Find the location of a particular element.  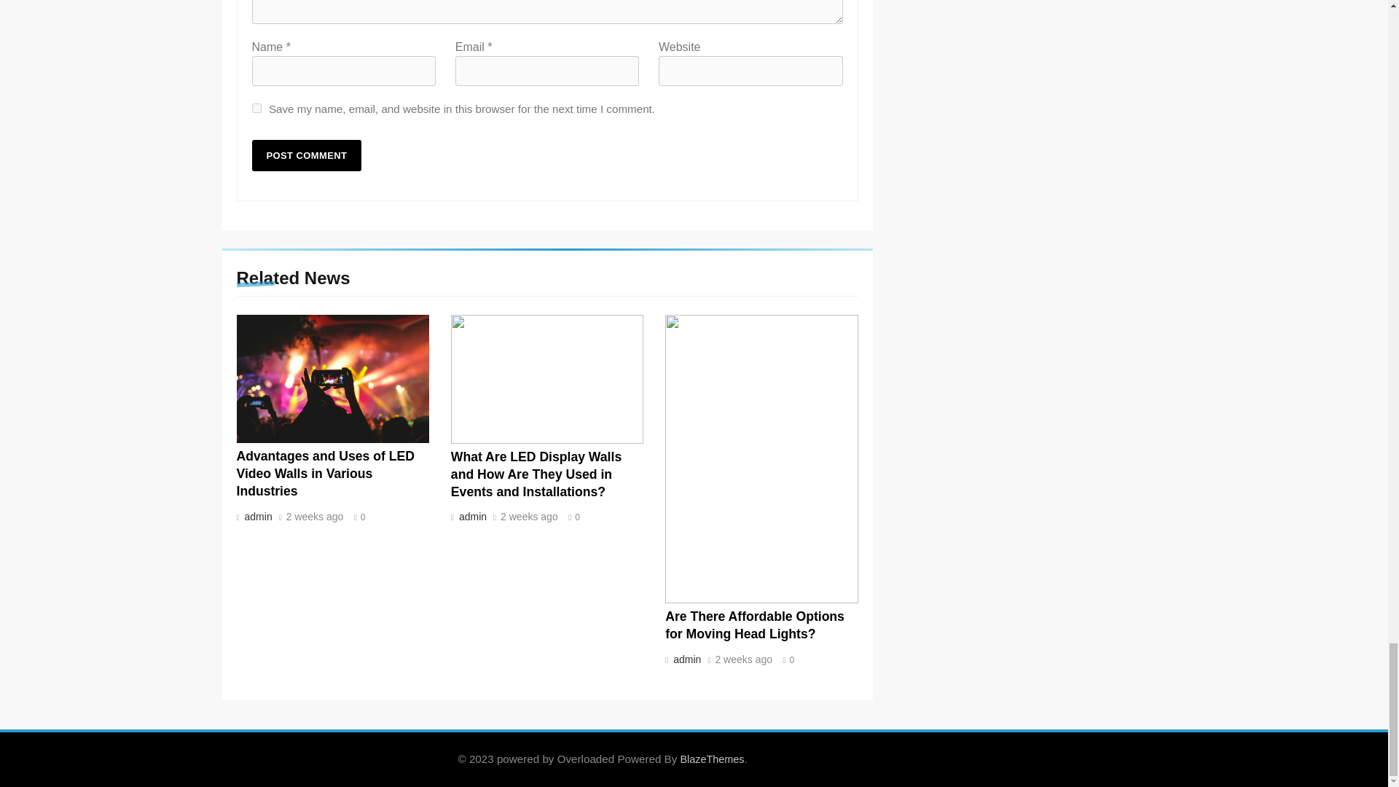

yes is located at coordinates (256, 108).